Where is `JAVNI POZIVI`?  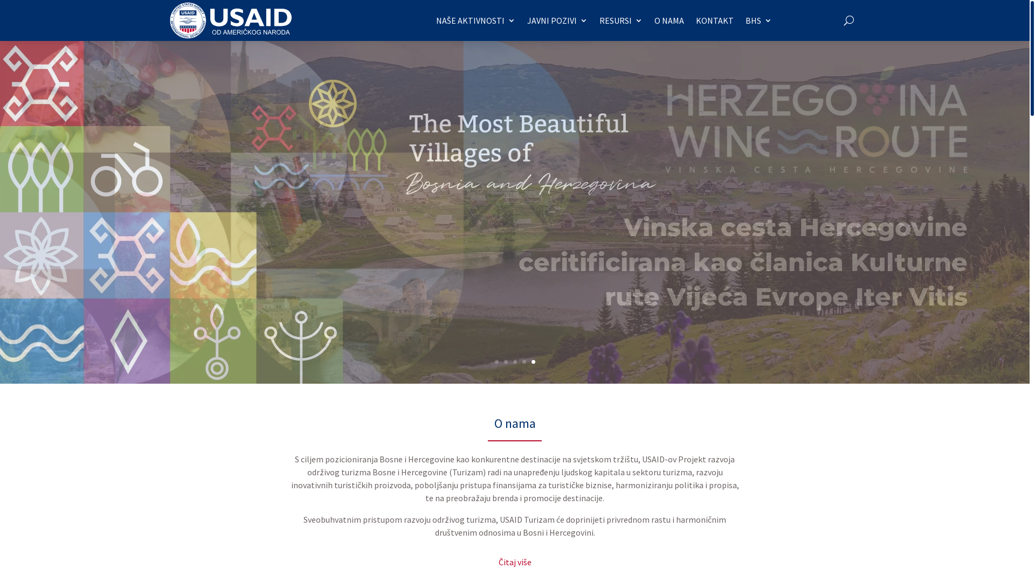
JAVNI POZIVI is located at coordinates (557, 20).